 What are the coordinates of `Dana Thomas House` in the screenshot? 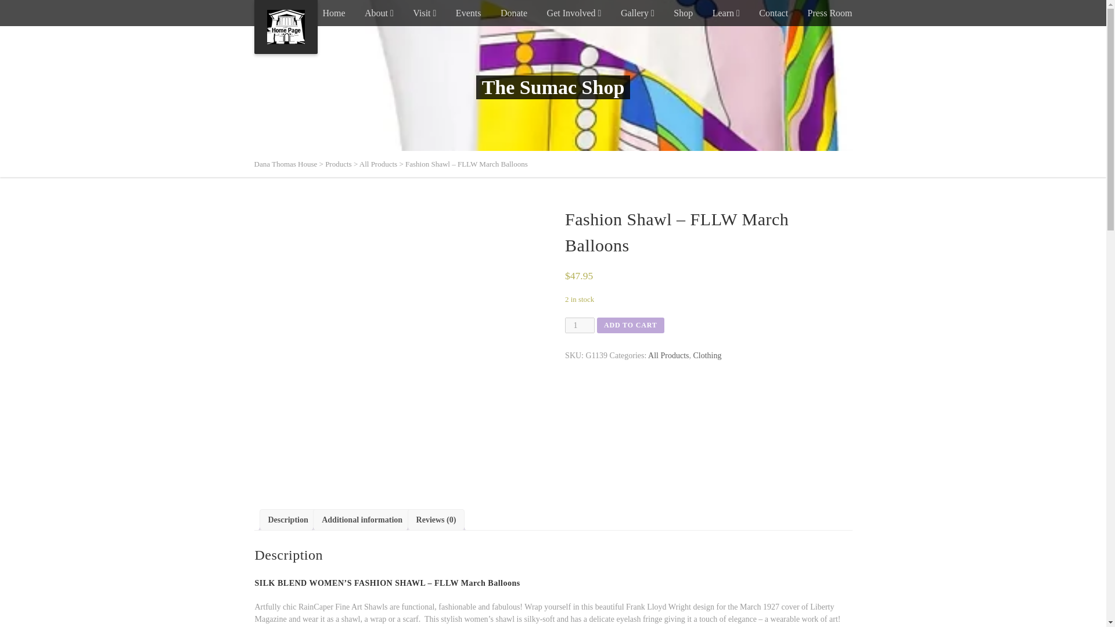 It's located at (286, 164).